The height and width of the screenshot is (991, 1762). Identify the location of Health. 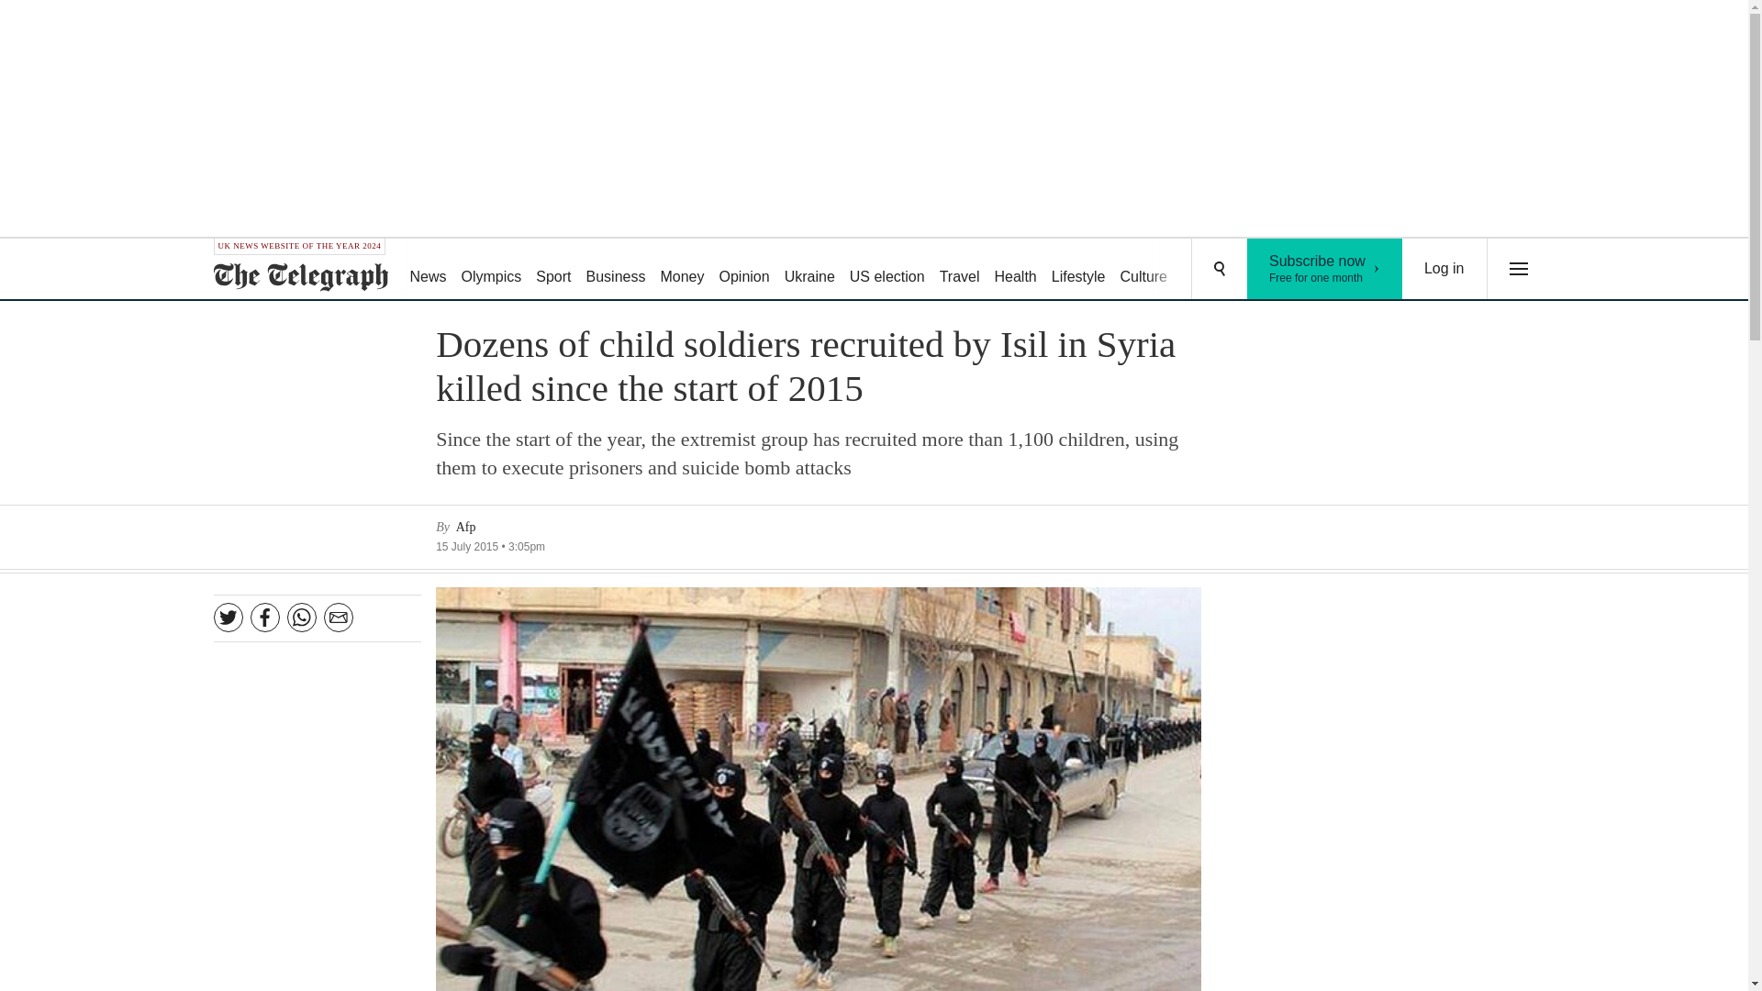
(1015, 270).